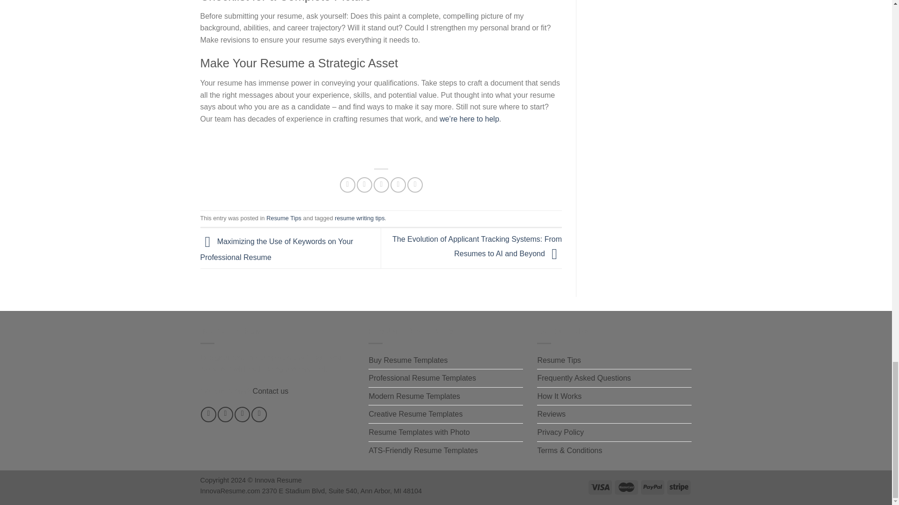 The image size is (899, 505). What do you see at coordinates (360, 218) in the screenshot?
I see `resume writing tips` at bounding box center [360, 218].